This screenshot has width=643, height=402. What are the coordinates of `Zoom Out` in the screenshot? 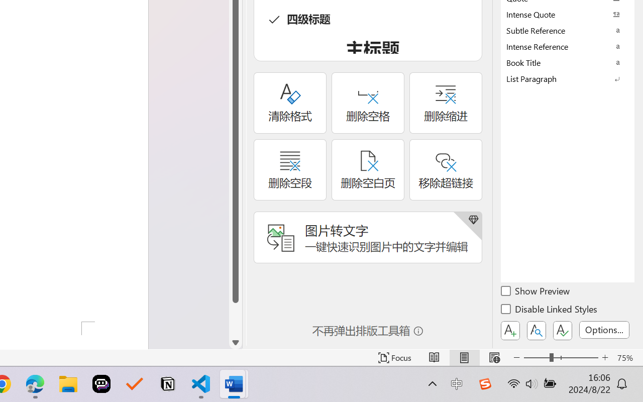 It's located at (537, 358).